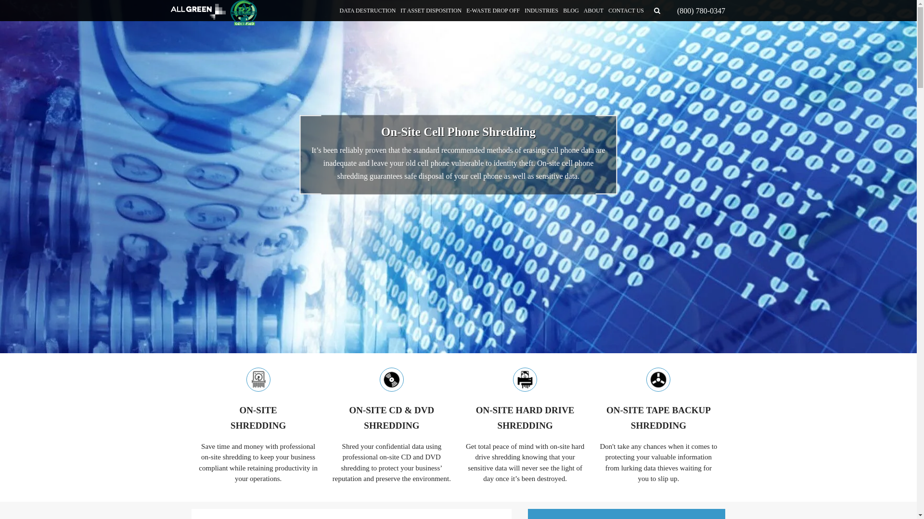 This screenshot has height=519, width=924. What do you see at coordinates (431, 11) in the screenshot?
I see `IT ASSET DISPOSITION` at bounding box center [431, 11].